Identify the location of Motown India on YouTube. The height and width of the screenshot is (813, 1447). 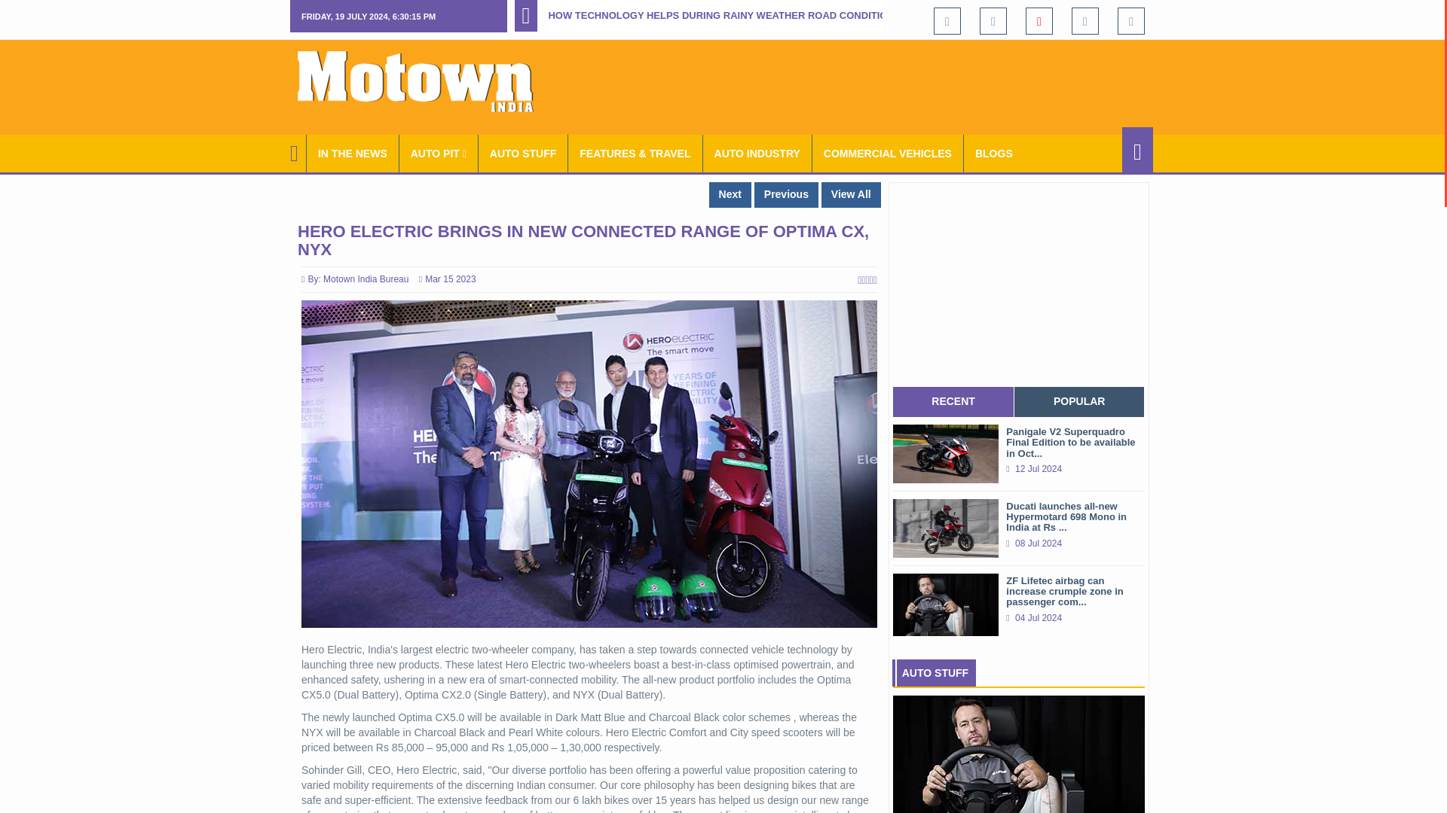
(1039, 20).